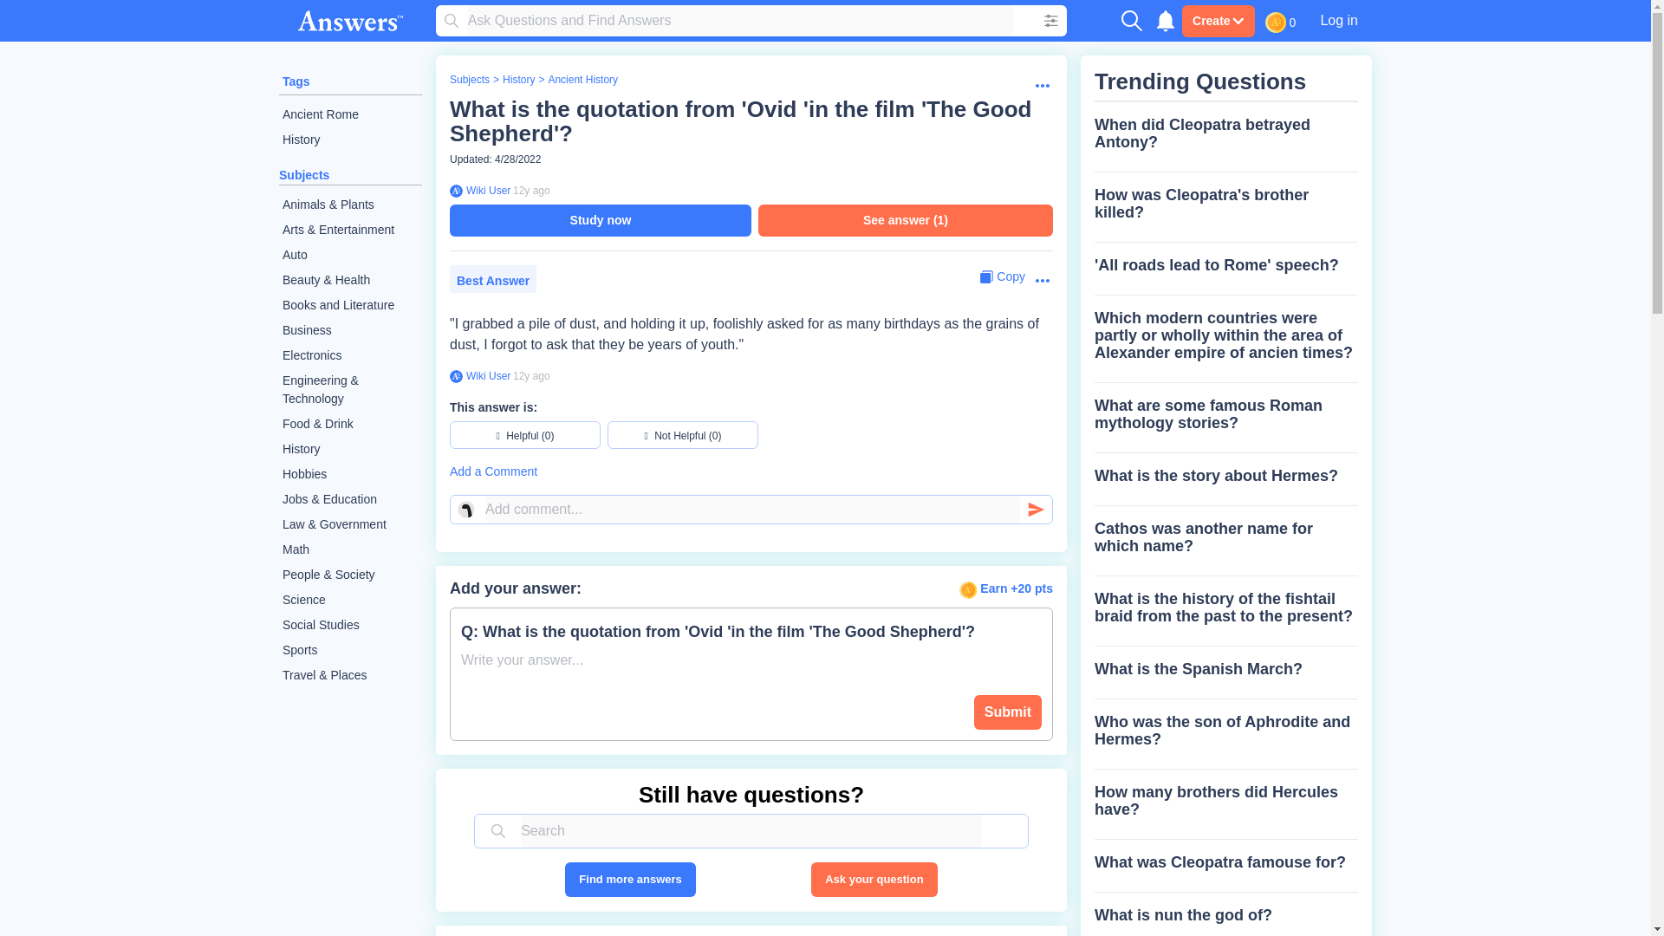  I want to click on Ancient Rome, so click(350, 114).